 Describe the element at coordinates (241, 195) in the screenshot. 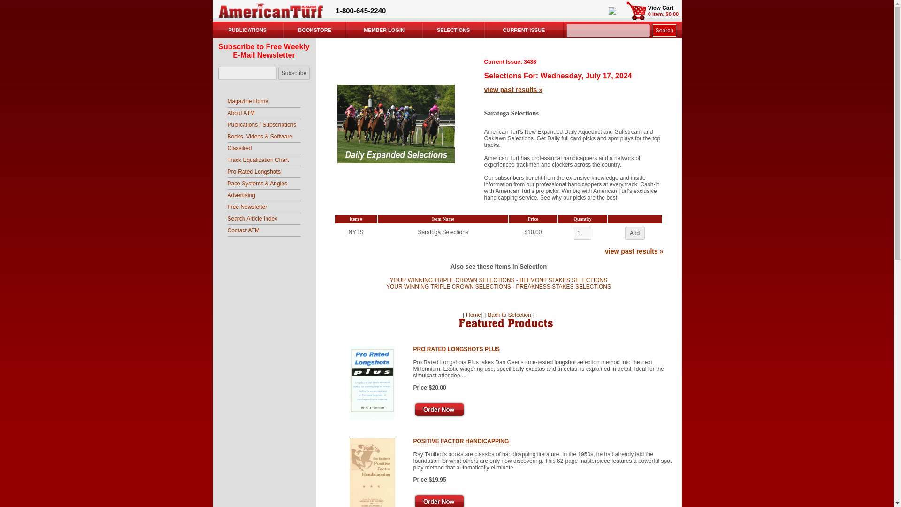

I see `Advertising` at that location.